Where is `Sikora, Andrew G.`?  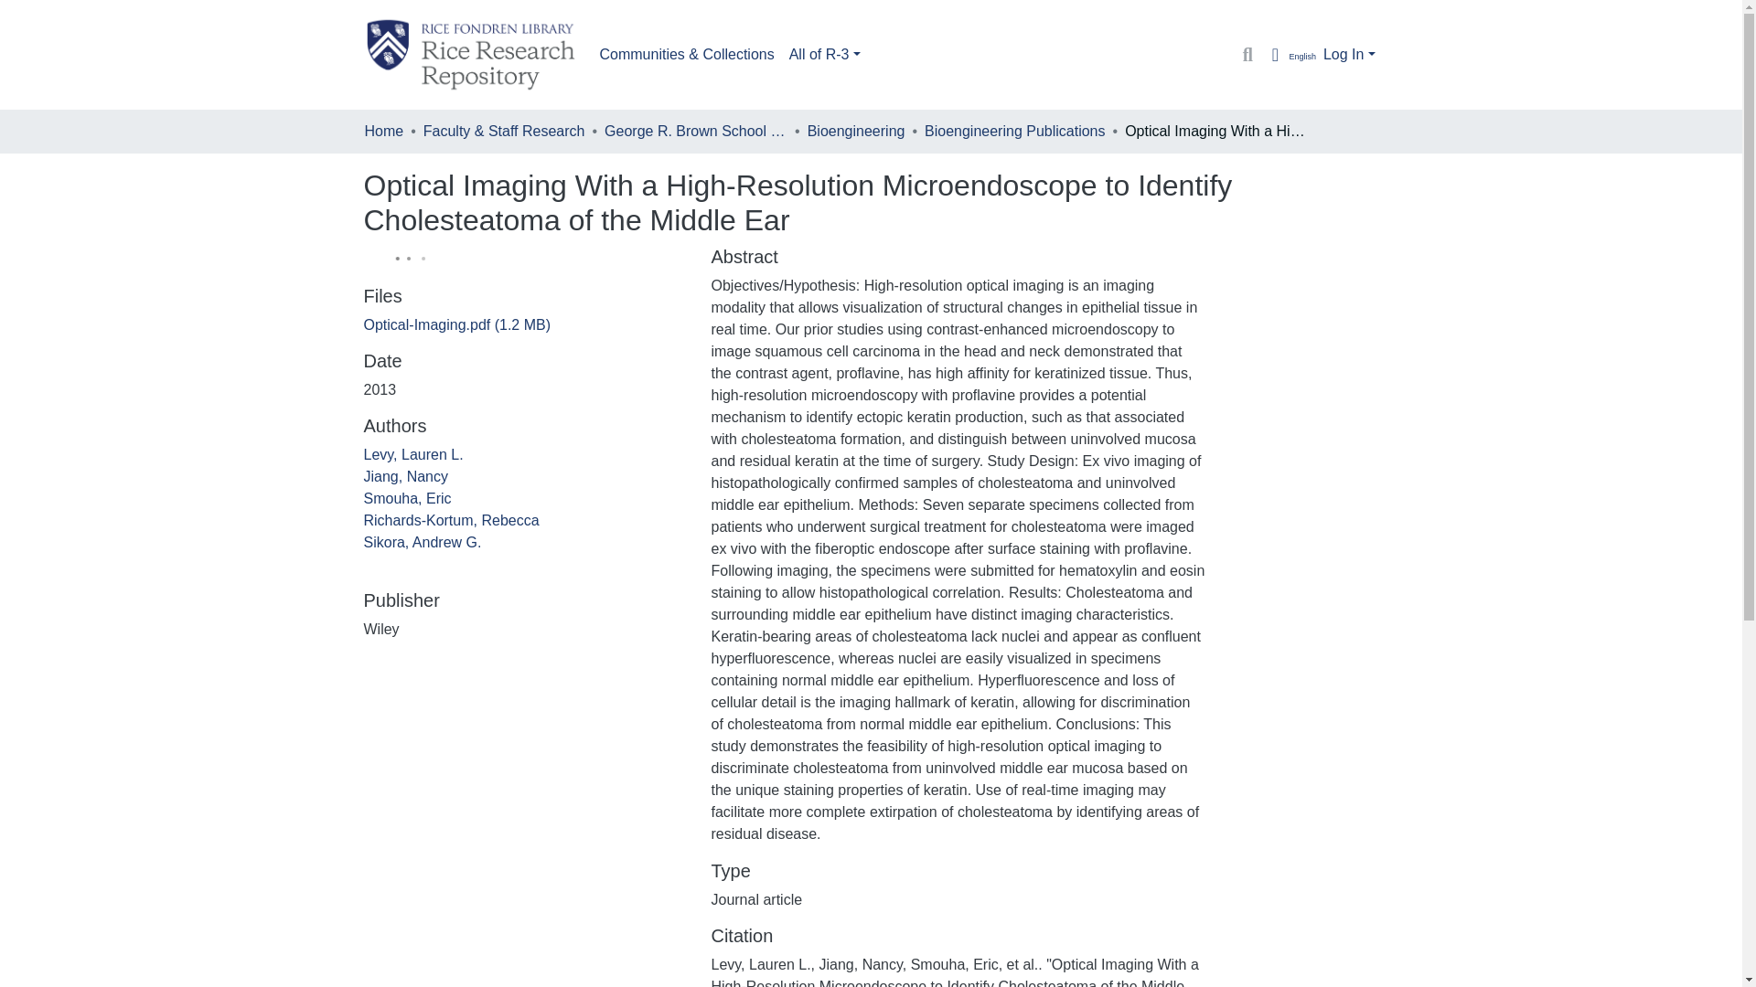
Sikora, Andrew G. is located at coordinates (423, 542).